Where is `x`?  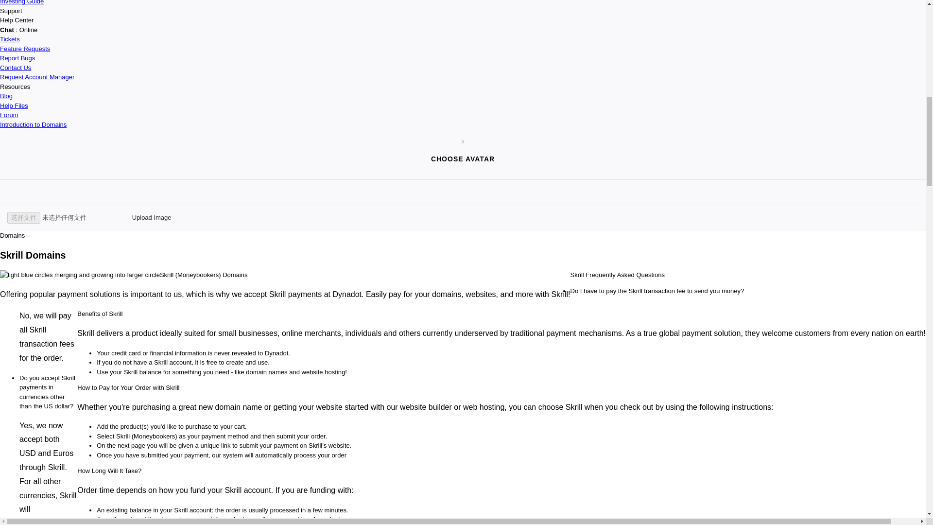
x is located at coordinates (463, 141).